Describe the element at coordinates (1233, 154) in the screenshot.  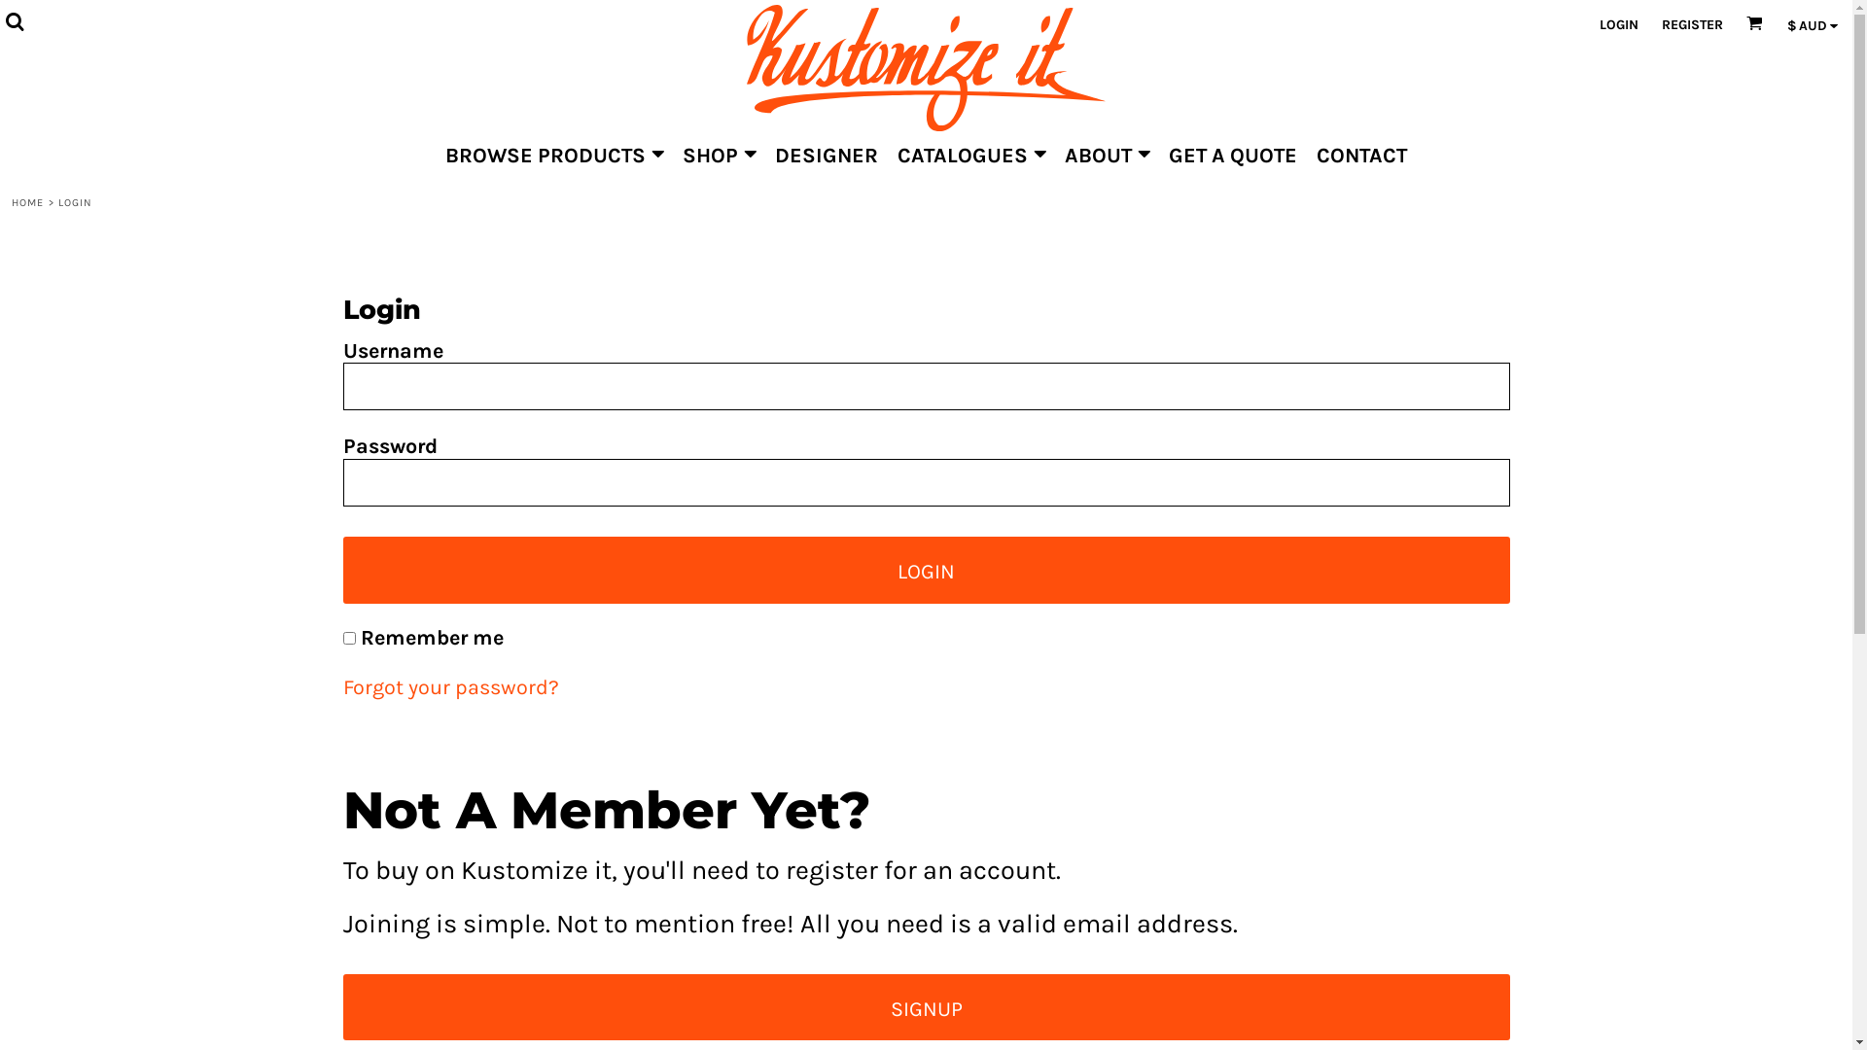
I see `GET A QUOTE` at that location.